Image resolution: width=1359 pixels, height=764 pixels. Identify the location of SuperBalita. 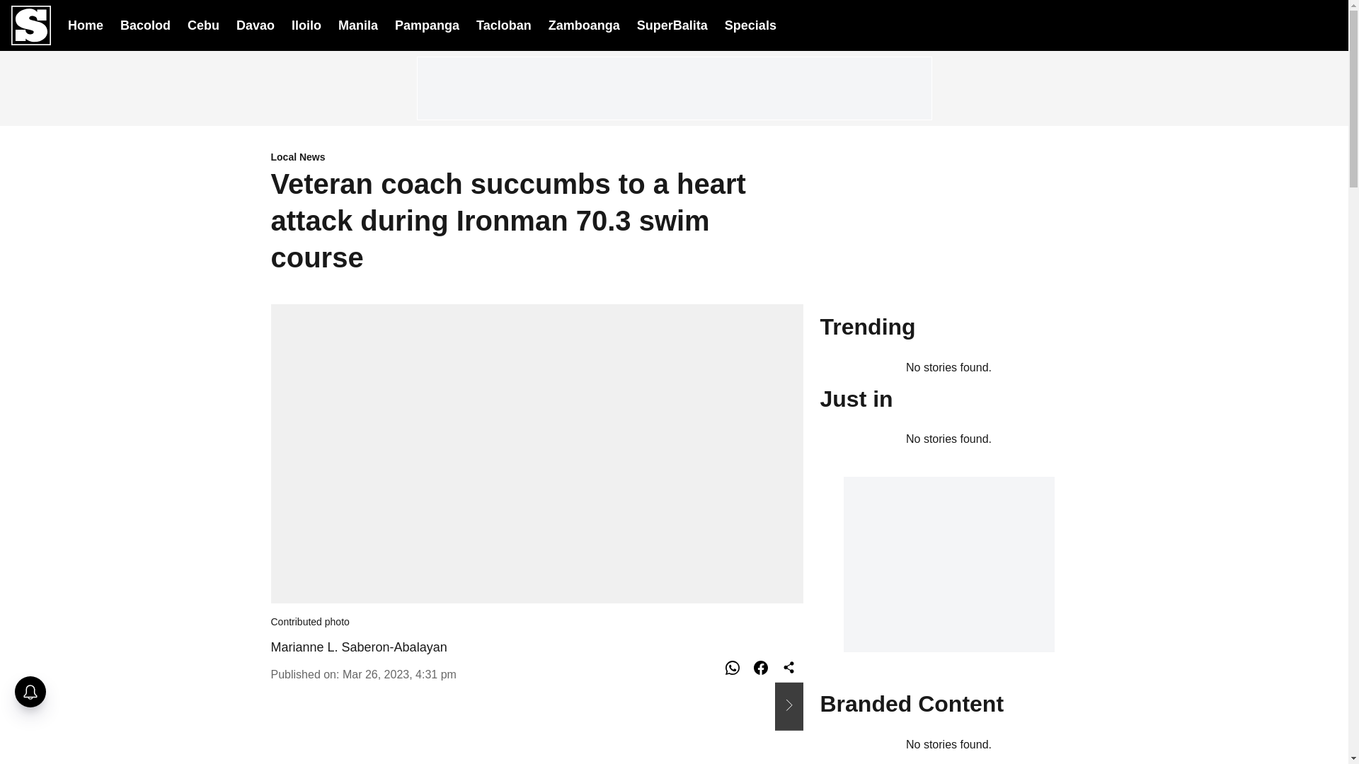
(672, 25).